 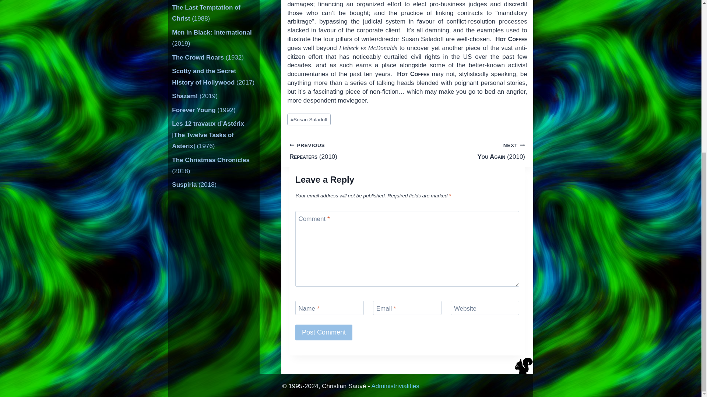 I want to click on Susan Saladoff, so click(x=309, y=119).